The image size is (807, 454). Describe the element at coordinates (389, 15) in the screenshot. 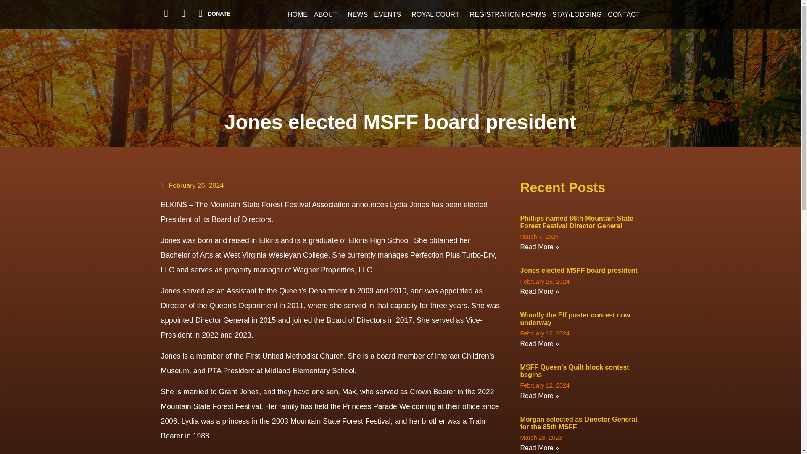

I see `EVENTS` at that location.